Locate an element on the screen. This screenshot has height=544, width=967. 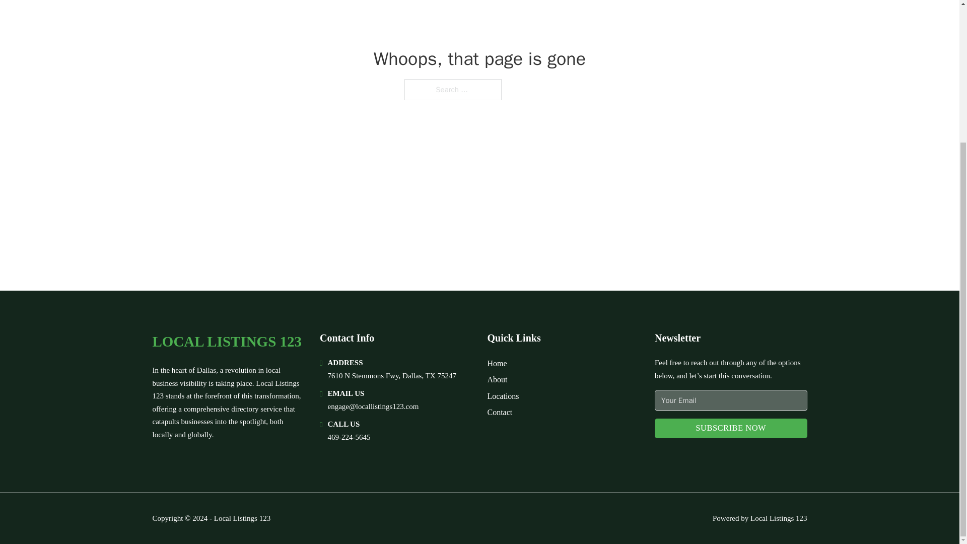
Home is located at coordinates (497, 364).